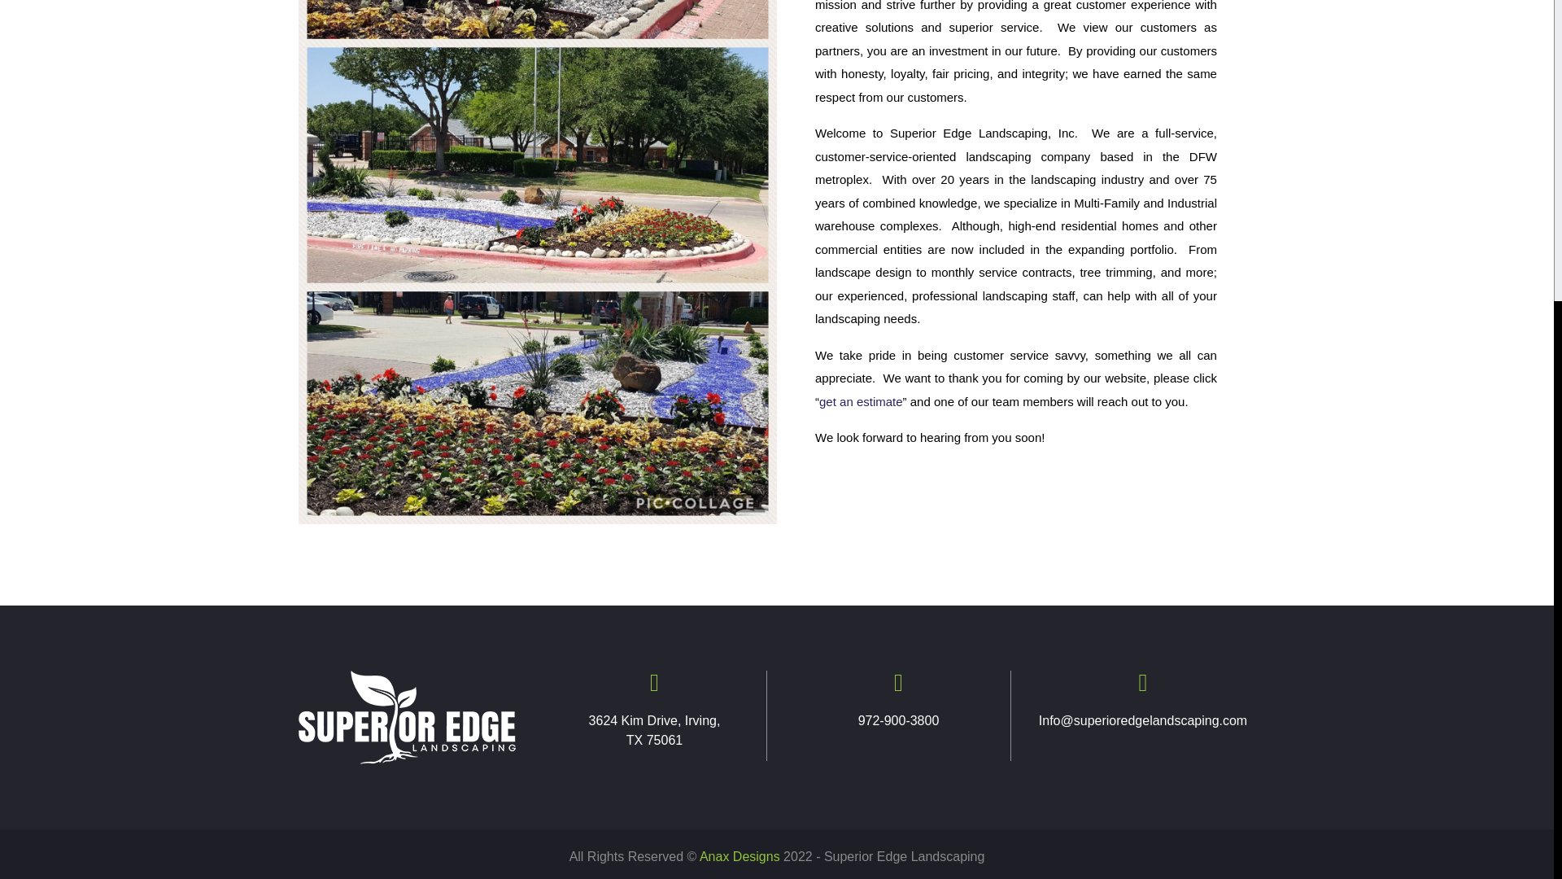 The image size is (1562, 879). I want to click on get an estimate, so click(861, 401).